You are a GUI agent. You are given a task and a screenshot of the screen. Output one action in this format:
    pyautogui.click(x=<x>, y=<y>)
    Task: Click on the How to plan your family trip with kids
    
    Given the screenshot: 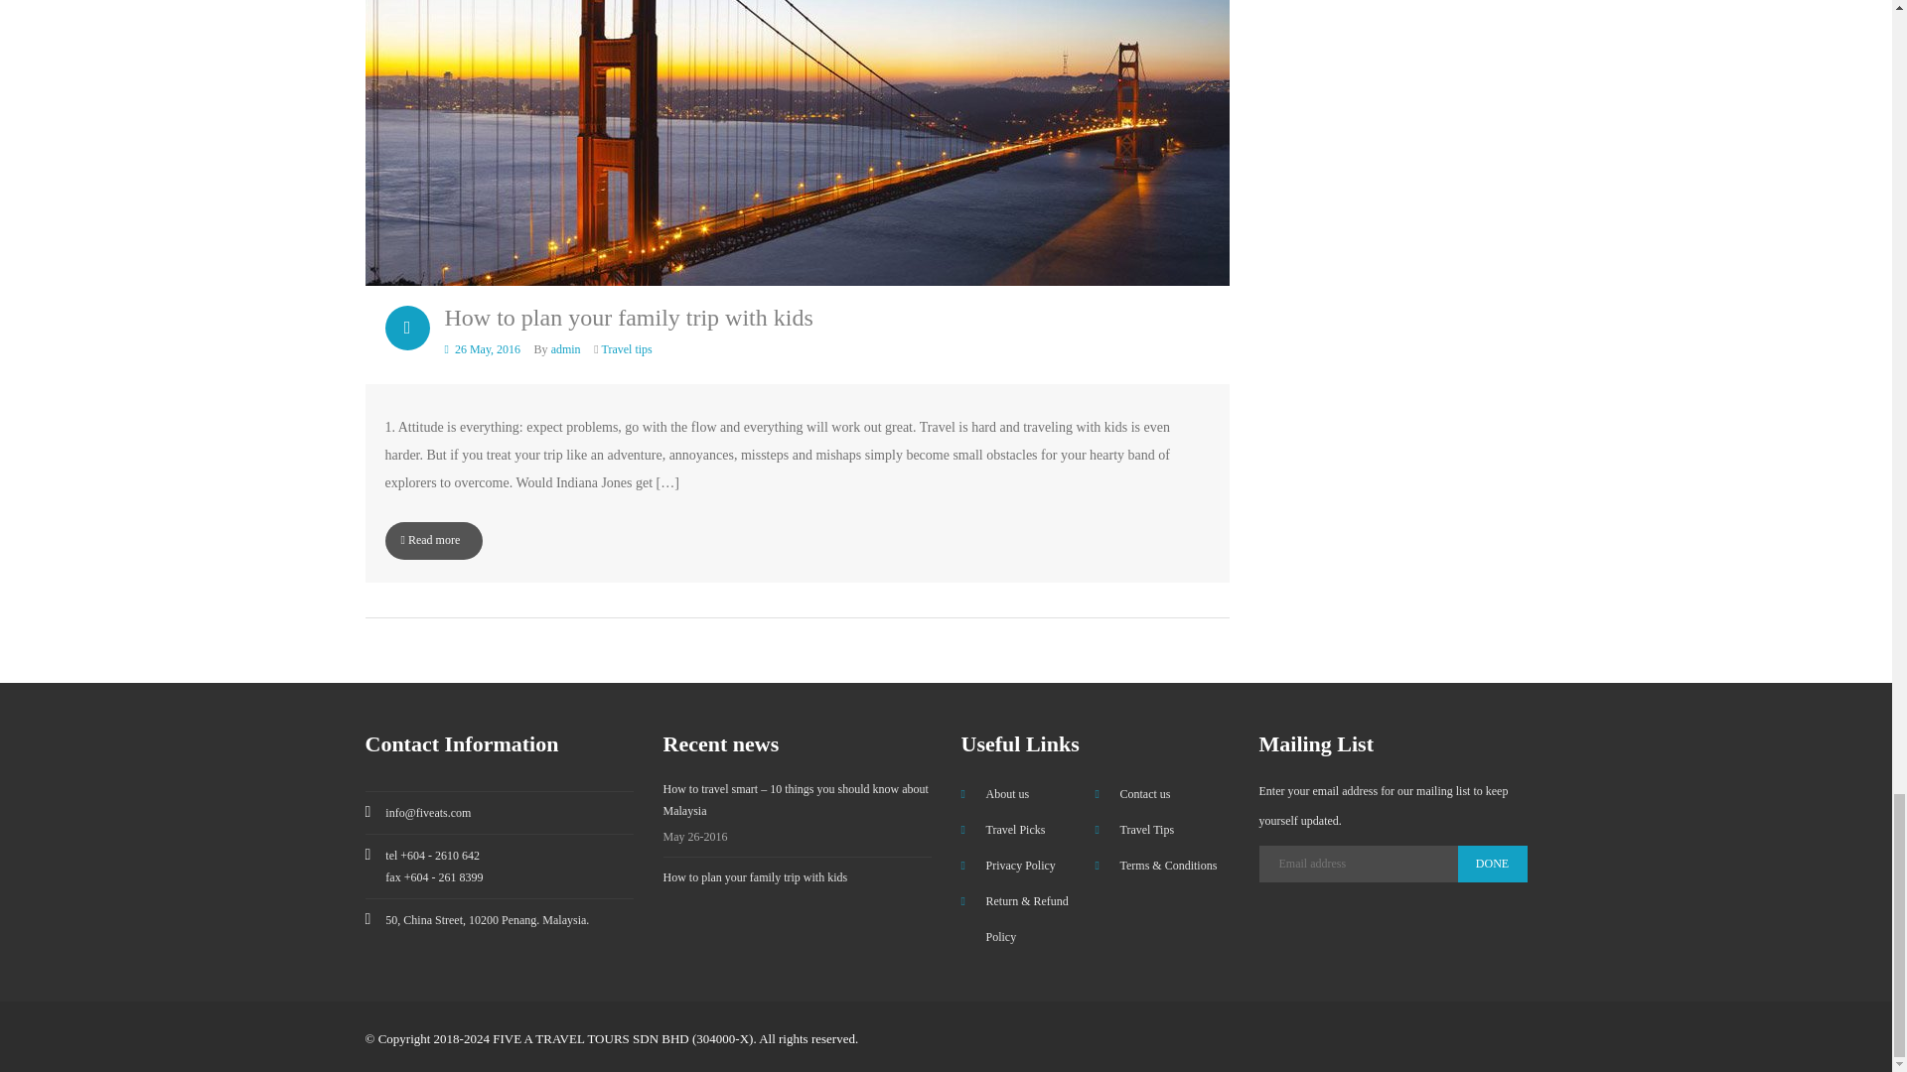 What is the action you would take?
    pyautogui.click(x=756, y=877)
    